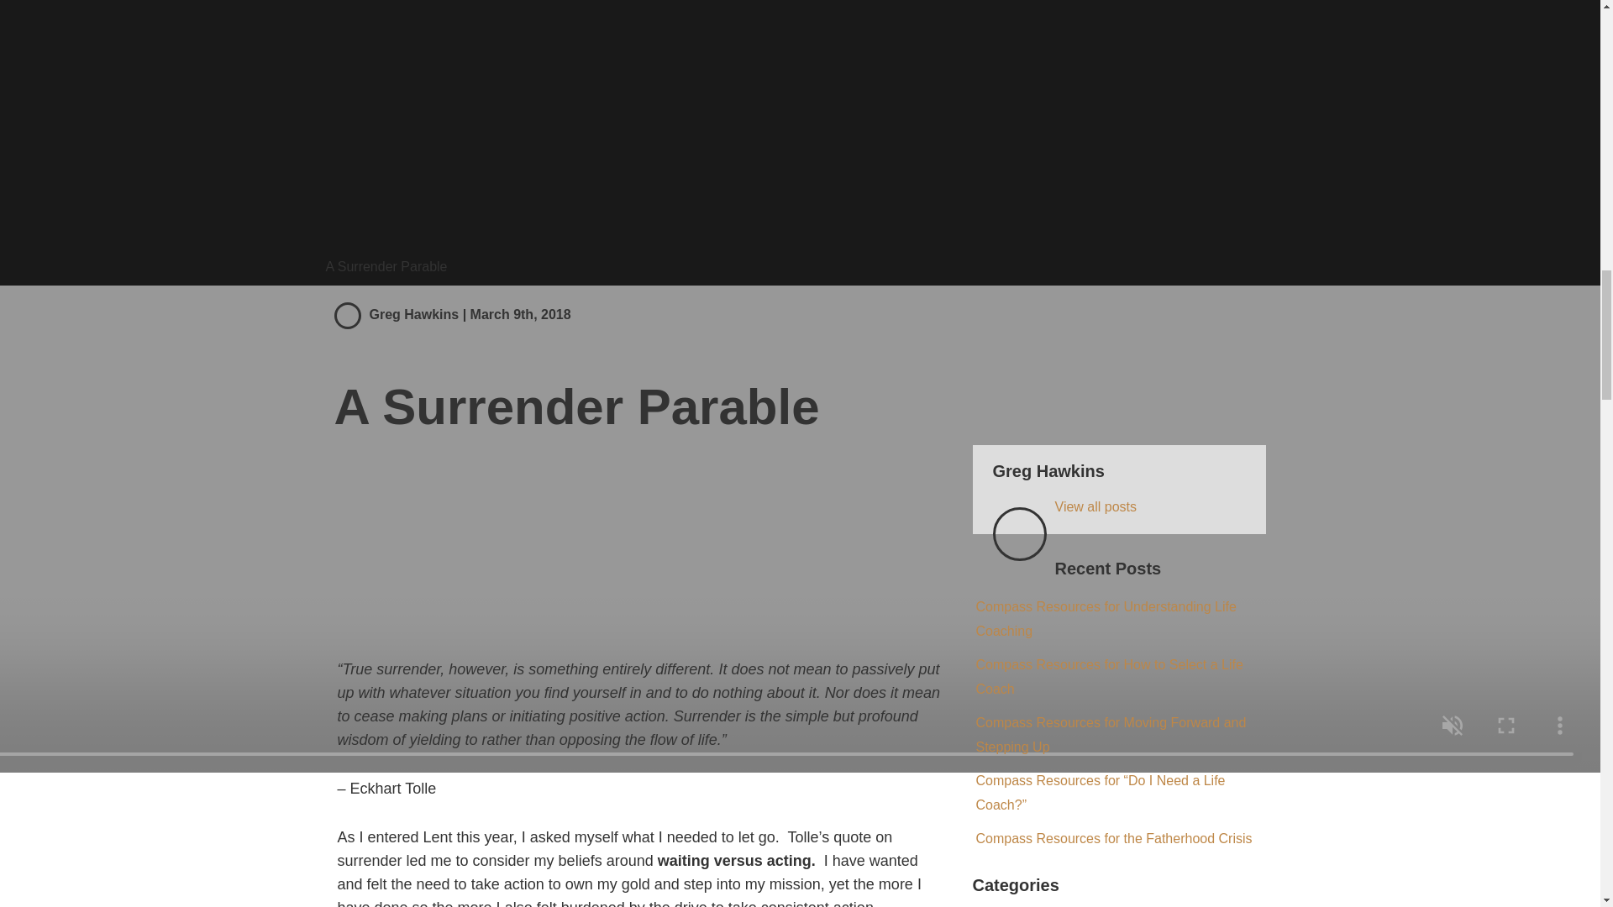 Image resolution: width=1613 pixels, height=907 pixels. Describe the element at coordinates (1106, 618) in the screenshot. I see `Compass Resources for Understanding Life Coaching` at that location.